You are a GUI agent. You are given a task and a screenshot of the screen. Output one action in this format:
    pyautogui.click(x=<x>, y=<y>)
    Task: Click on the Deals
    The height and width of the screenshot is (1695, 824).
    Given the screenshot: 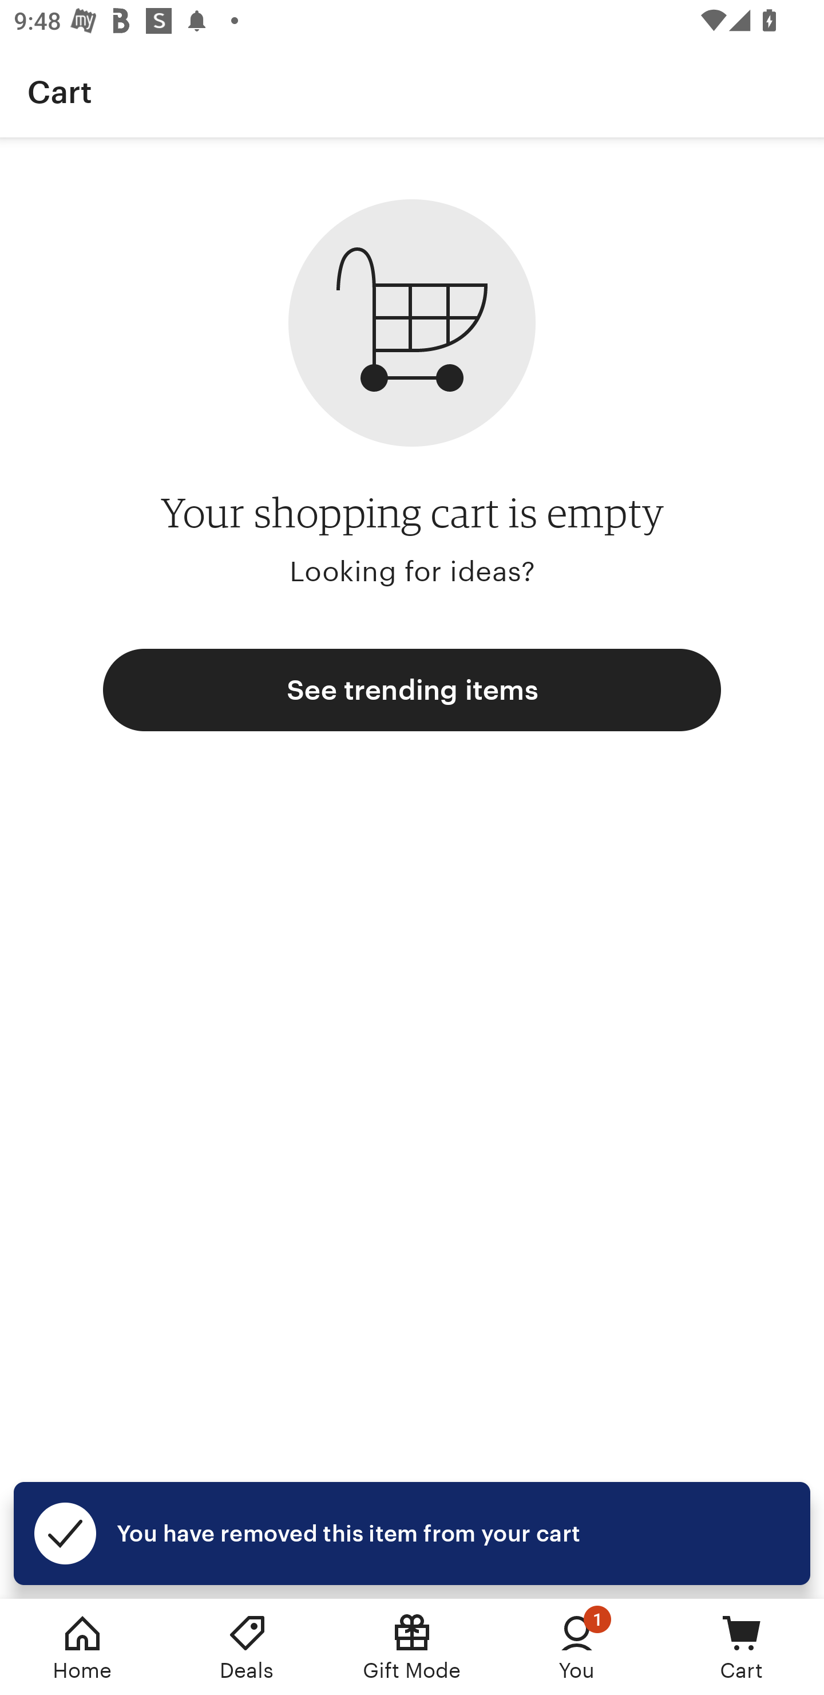 What is the action you would take?
    pyautogui.click(x=247, y=1647)
    